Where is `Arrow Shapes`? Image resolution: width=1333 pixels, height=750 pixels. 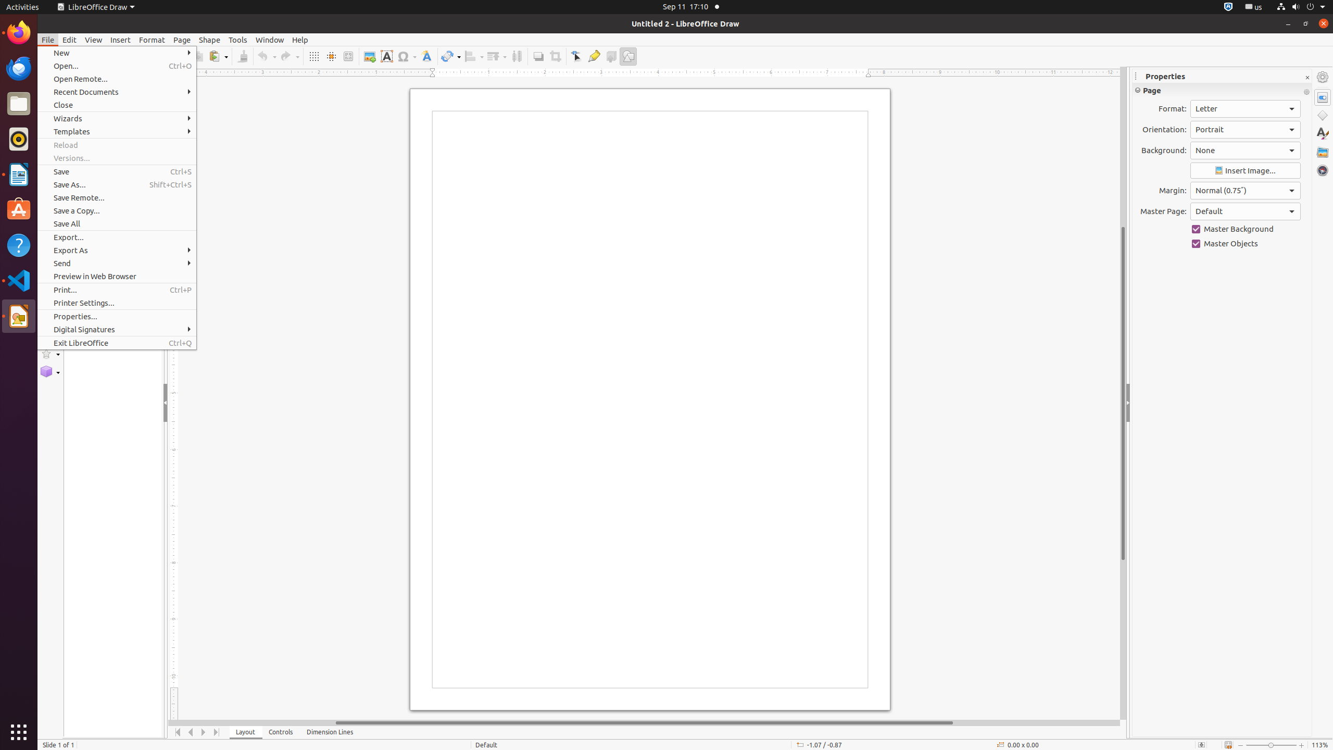 Arrow Shapes is located at coordinates (50, 299).